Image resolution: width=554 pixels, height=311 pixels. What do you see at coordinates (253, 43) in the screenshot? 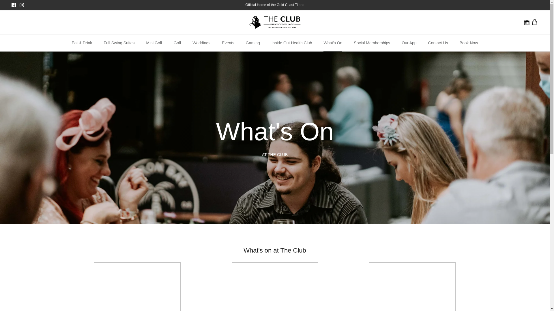
I see `Inside Out Health Club` at bounding box center [253, 43].